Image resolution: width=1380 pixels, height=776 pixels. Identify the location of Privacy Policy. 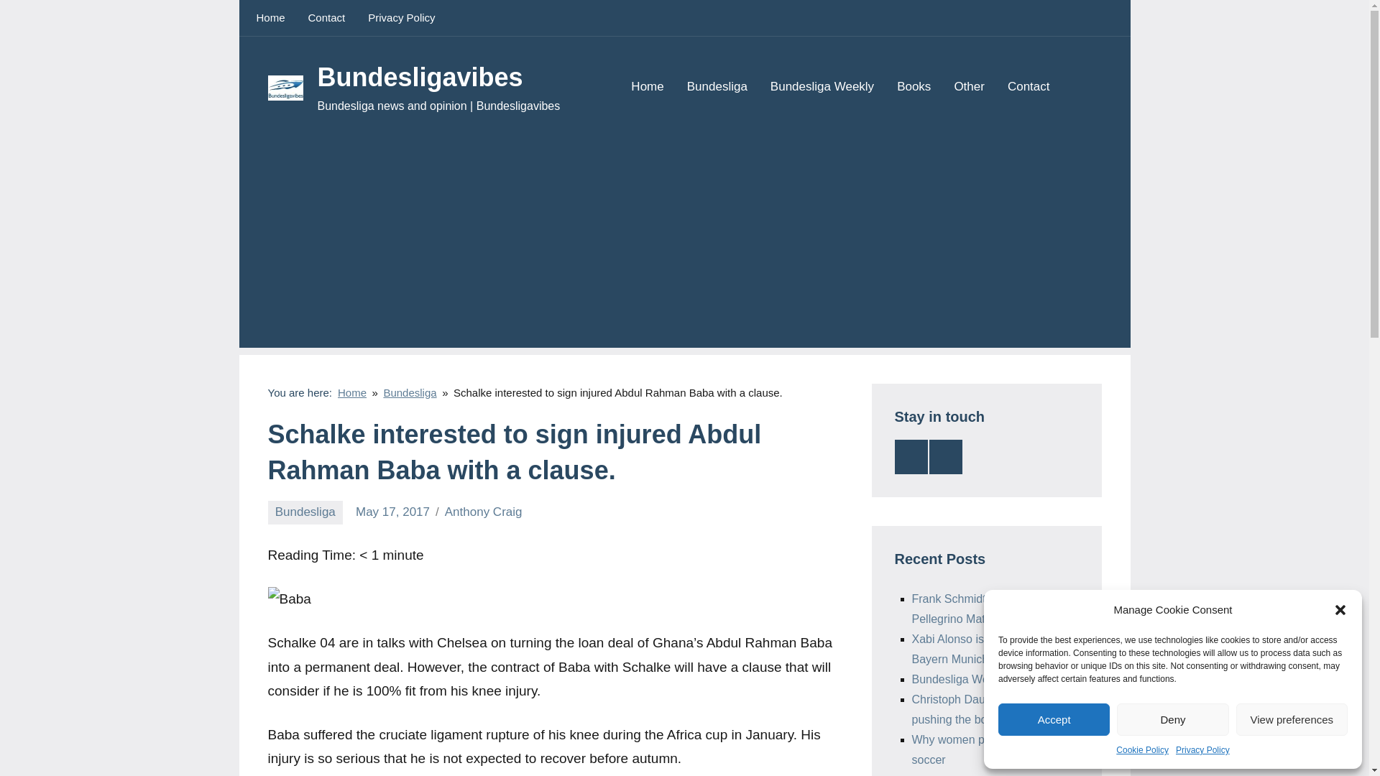
(1202, 750).